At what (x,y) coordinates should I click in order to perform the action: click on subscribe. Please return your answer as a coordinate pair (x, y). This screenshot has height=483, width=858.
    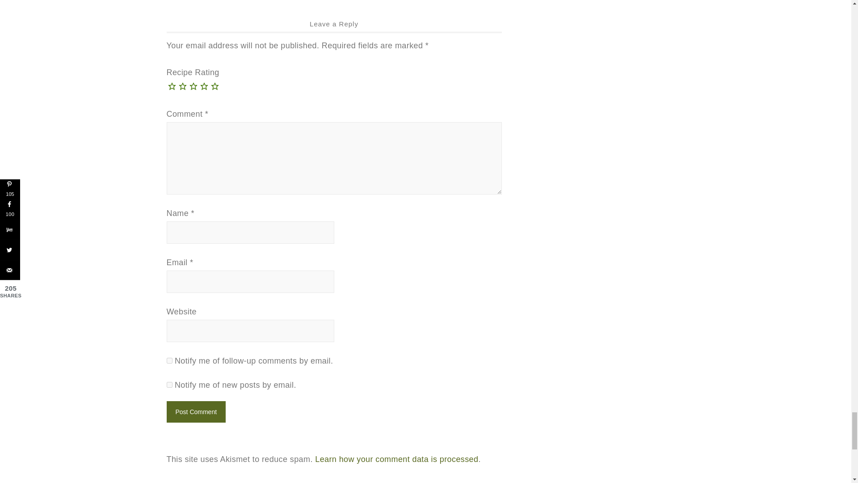
    Looking at the image, I should click on (169, 360).